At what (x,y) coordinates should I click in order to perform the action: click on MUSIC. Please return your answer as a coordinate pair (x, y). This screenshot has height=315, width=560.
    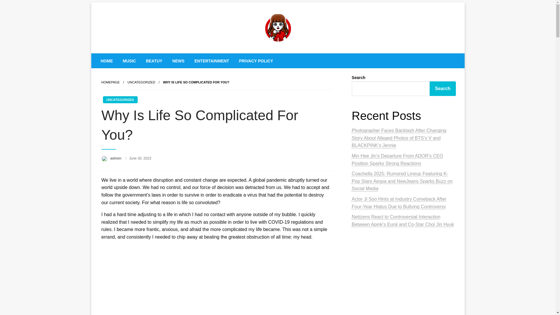
    Looking at the image, I should click on (129, 61).